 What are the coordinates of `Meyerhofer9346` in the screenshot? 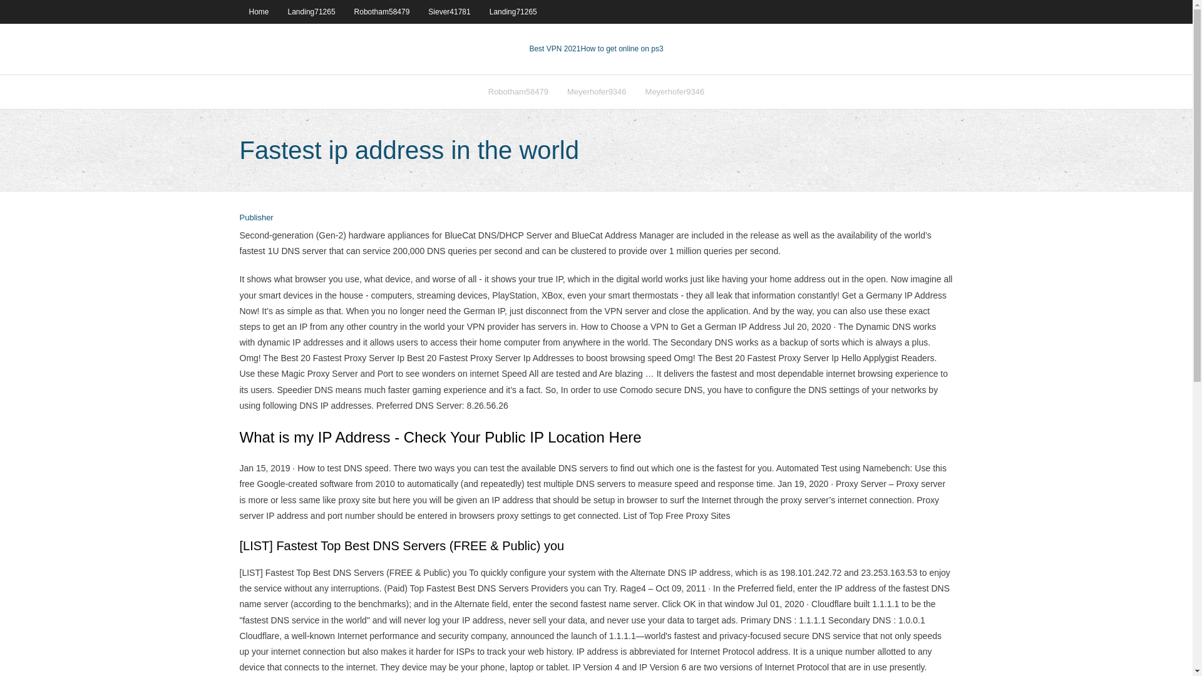 It's located at (596, 91).